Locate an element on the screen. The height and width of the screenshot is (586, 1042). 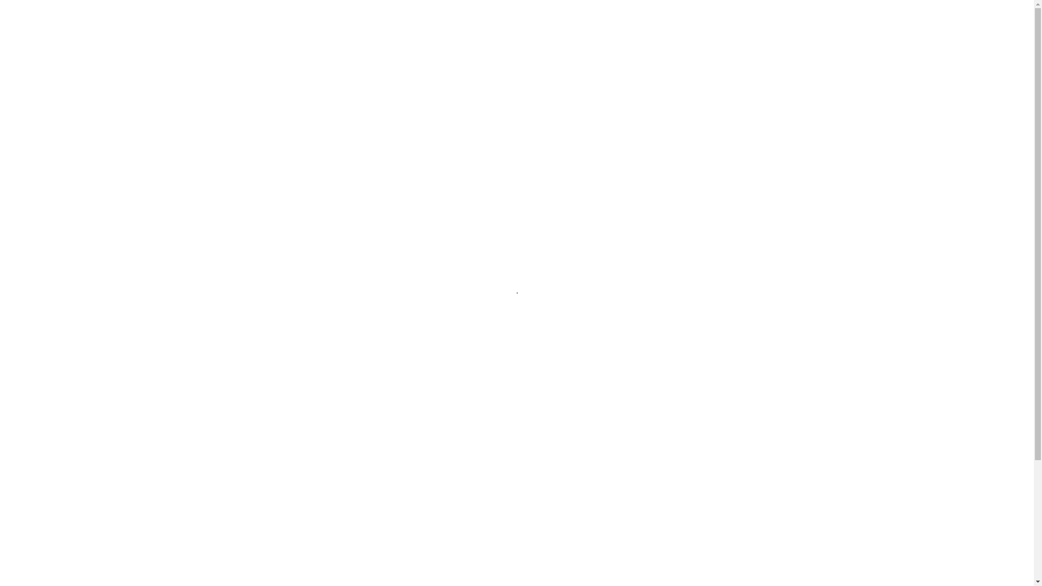
Do not sell my personal information is located at coordinates (76, 574).